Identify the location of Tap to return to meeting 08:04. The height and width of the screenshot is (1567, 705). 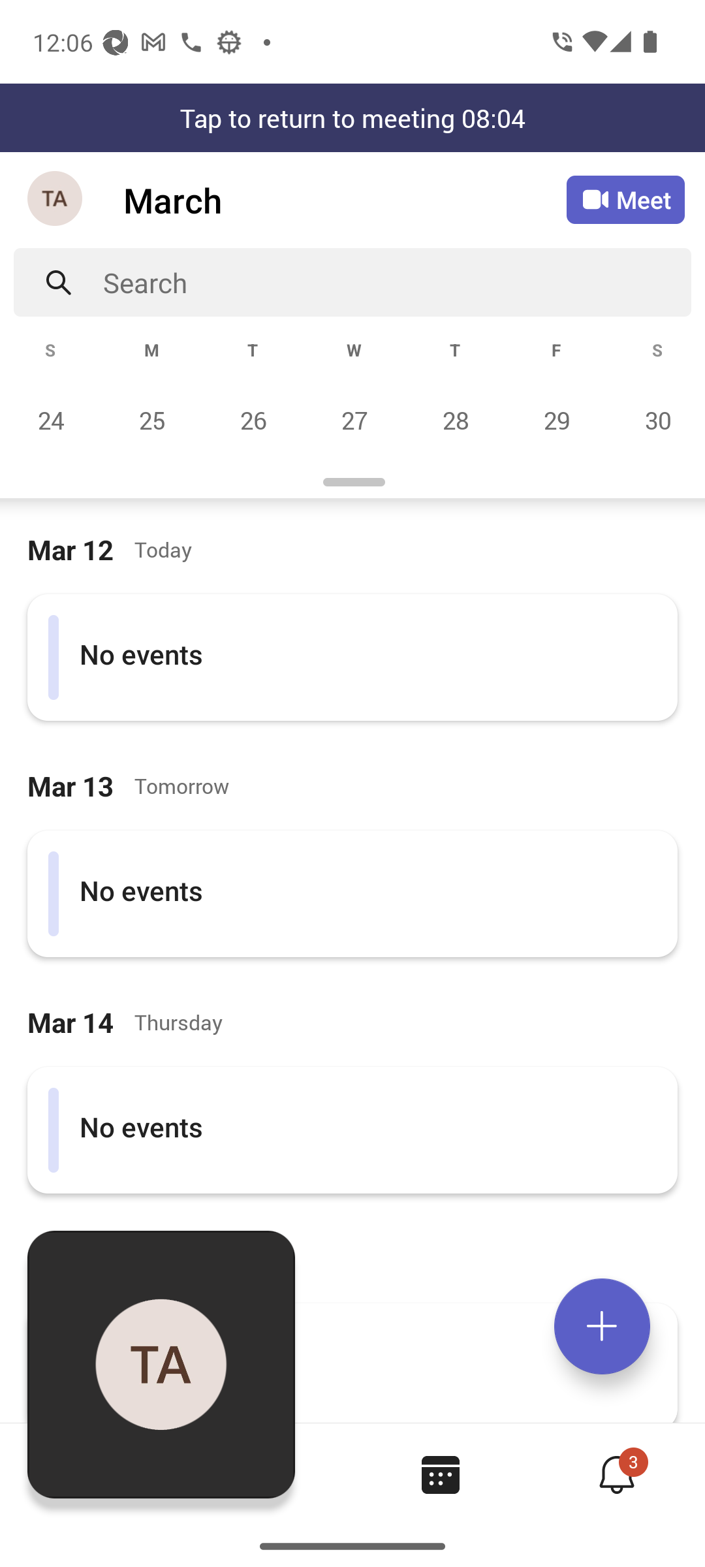
(352, 118).